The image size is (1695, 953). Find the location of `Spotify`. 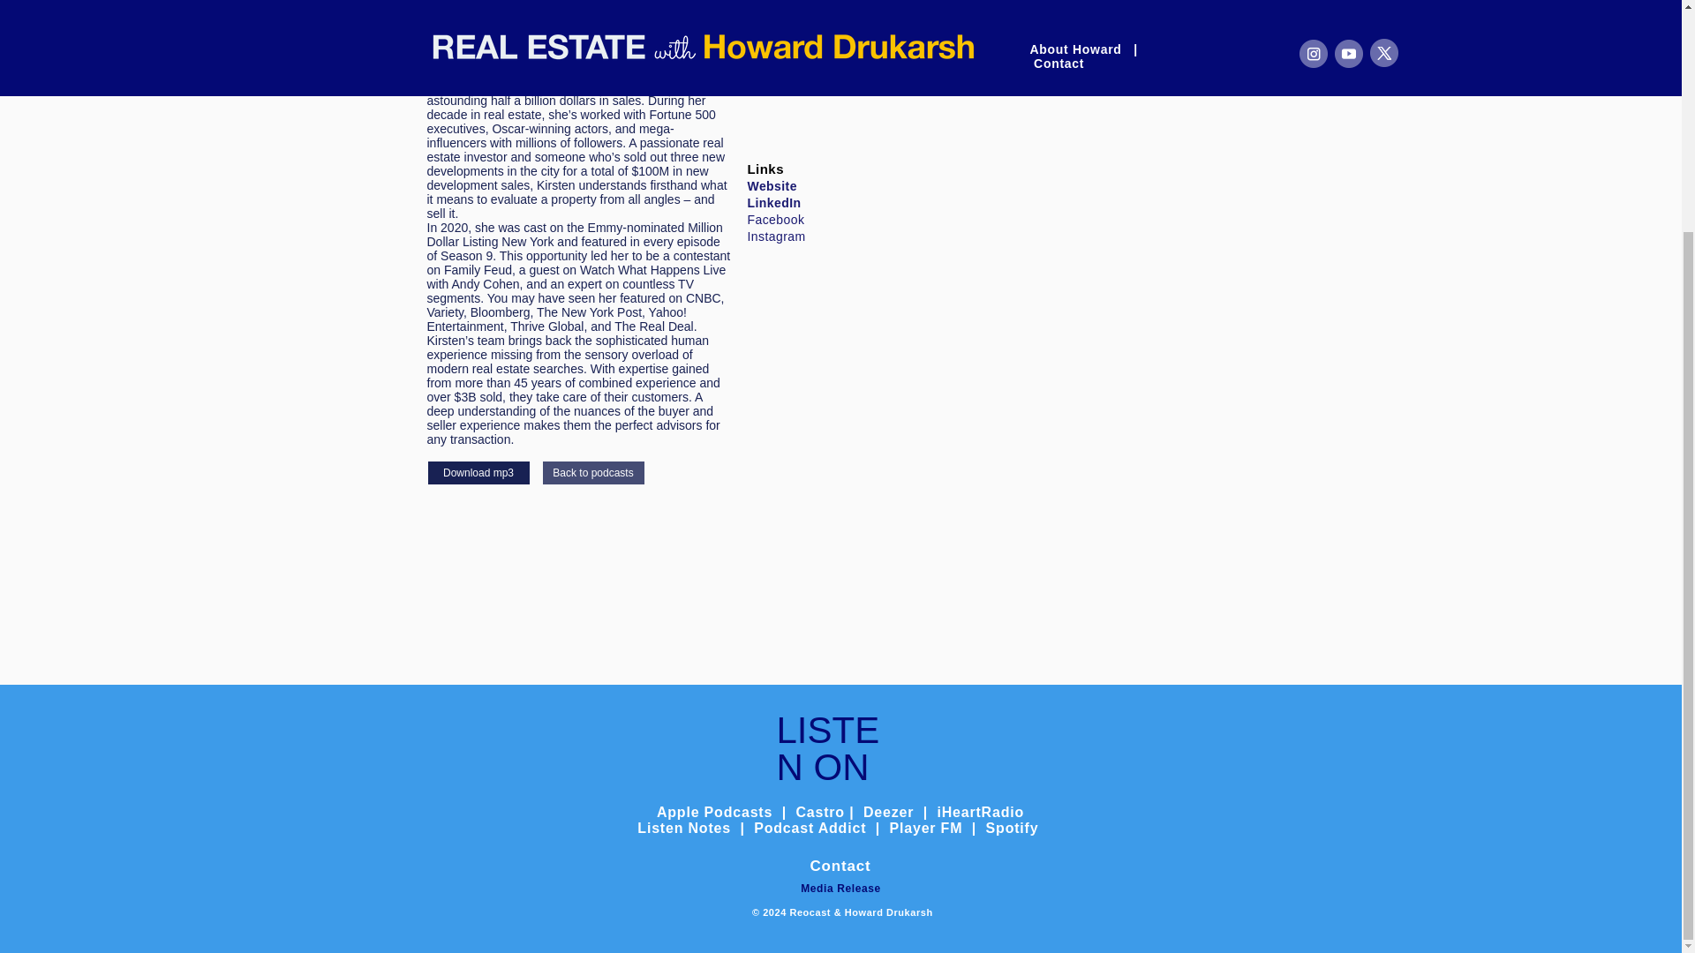

Spotify is located at coordinates (1012, 828).